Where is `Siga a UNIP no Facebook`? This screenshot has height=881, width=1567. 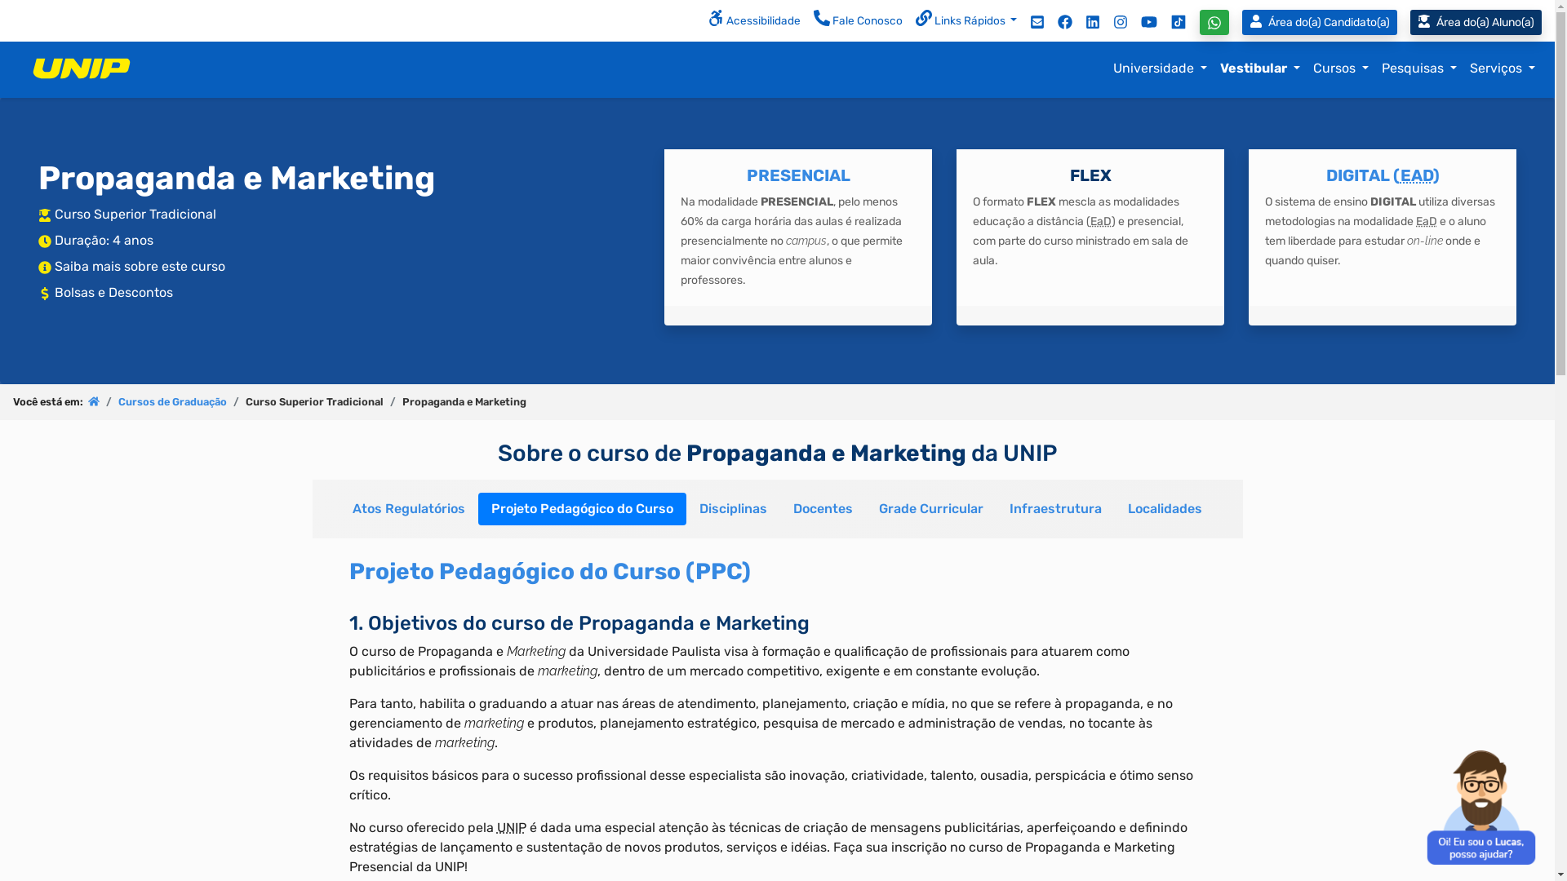 Siga a UNIP no Facebook is located at coordinates (1065, 21).